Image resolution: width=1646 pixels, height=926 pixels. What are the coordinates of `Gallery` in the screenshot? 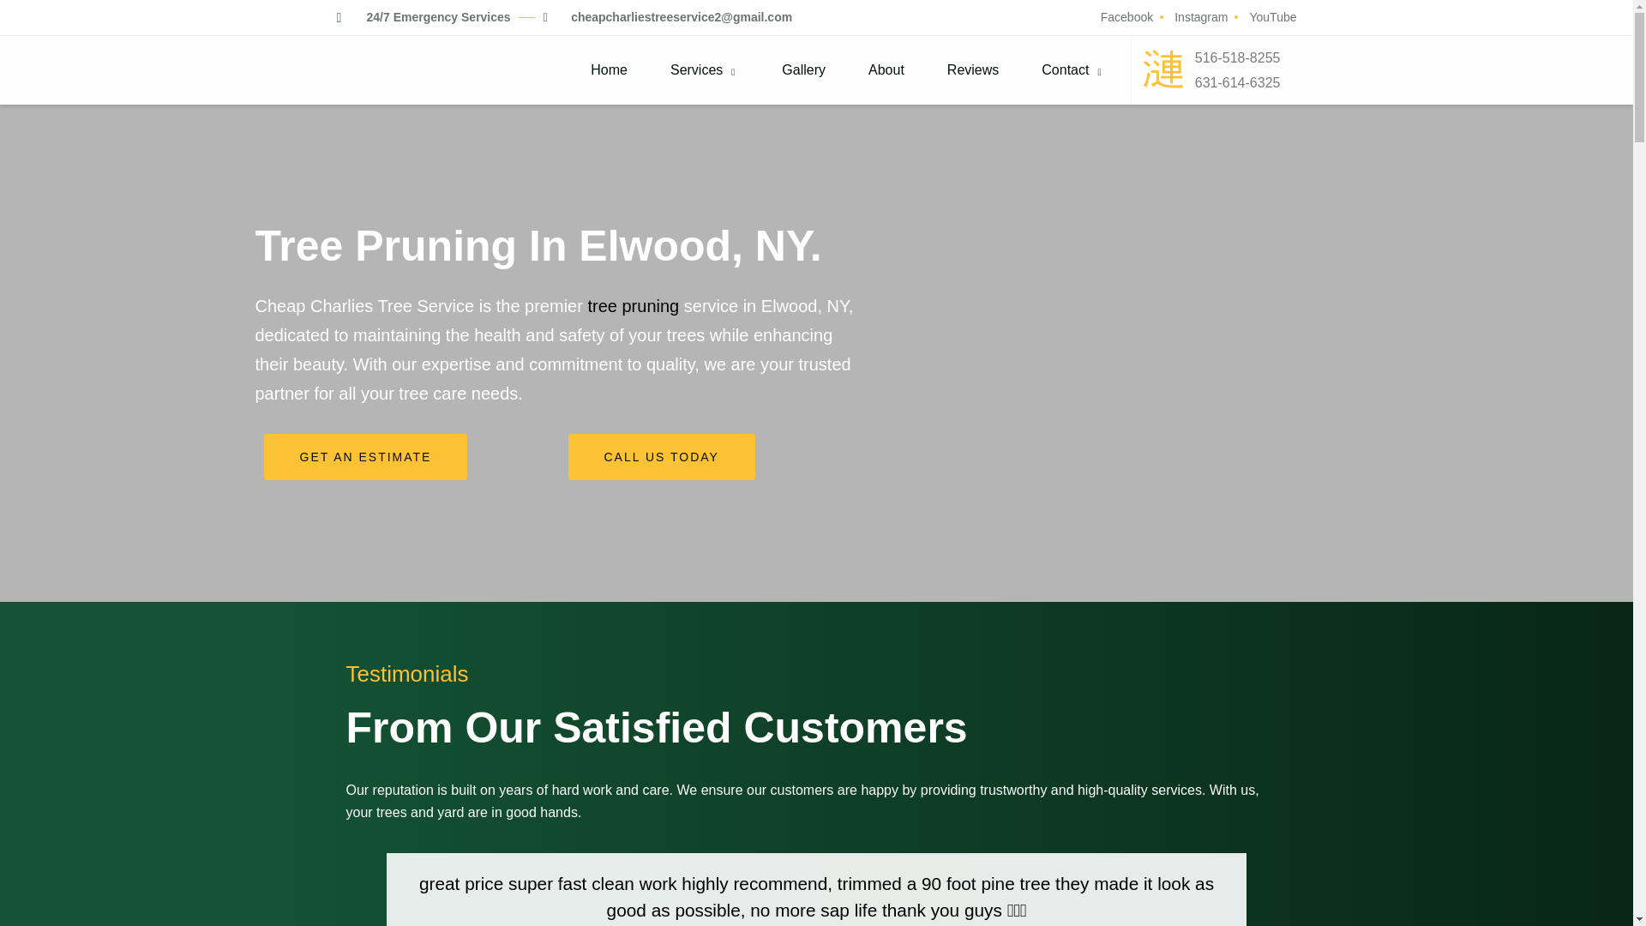 It's located at (808, 70).